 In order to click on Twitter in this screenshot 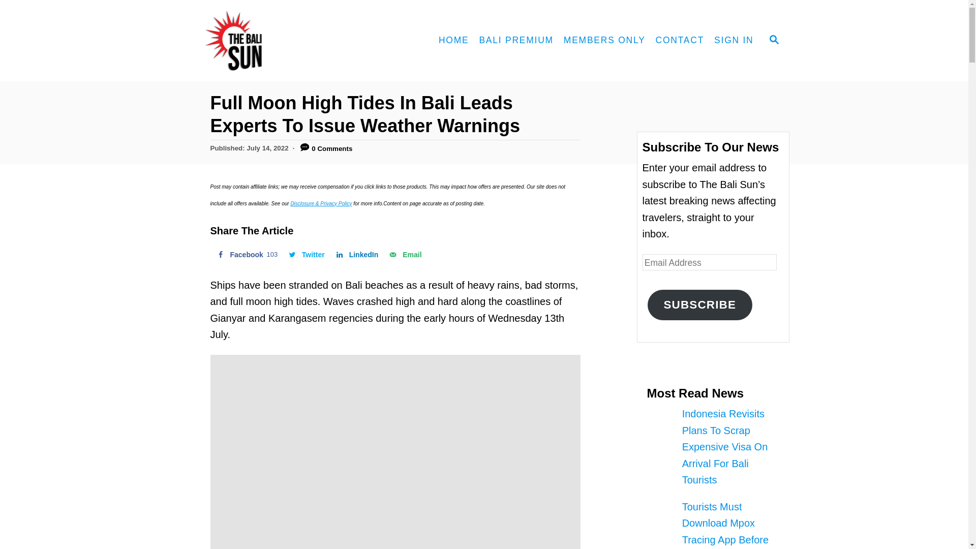, I will do `click(246, 254)`.